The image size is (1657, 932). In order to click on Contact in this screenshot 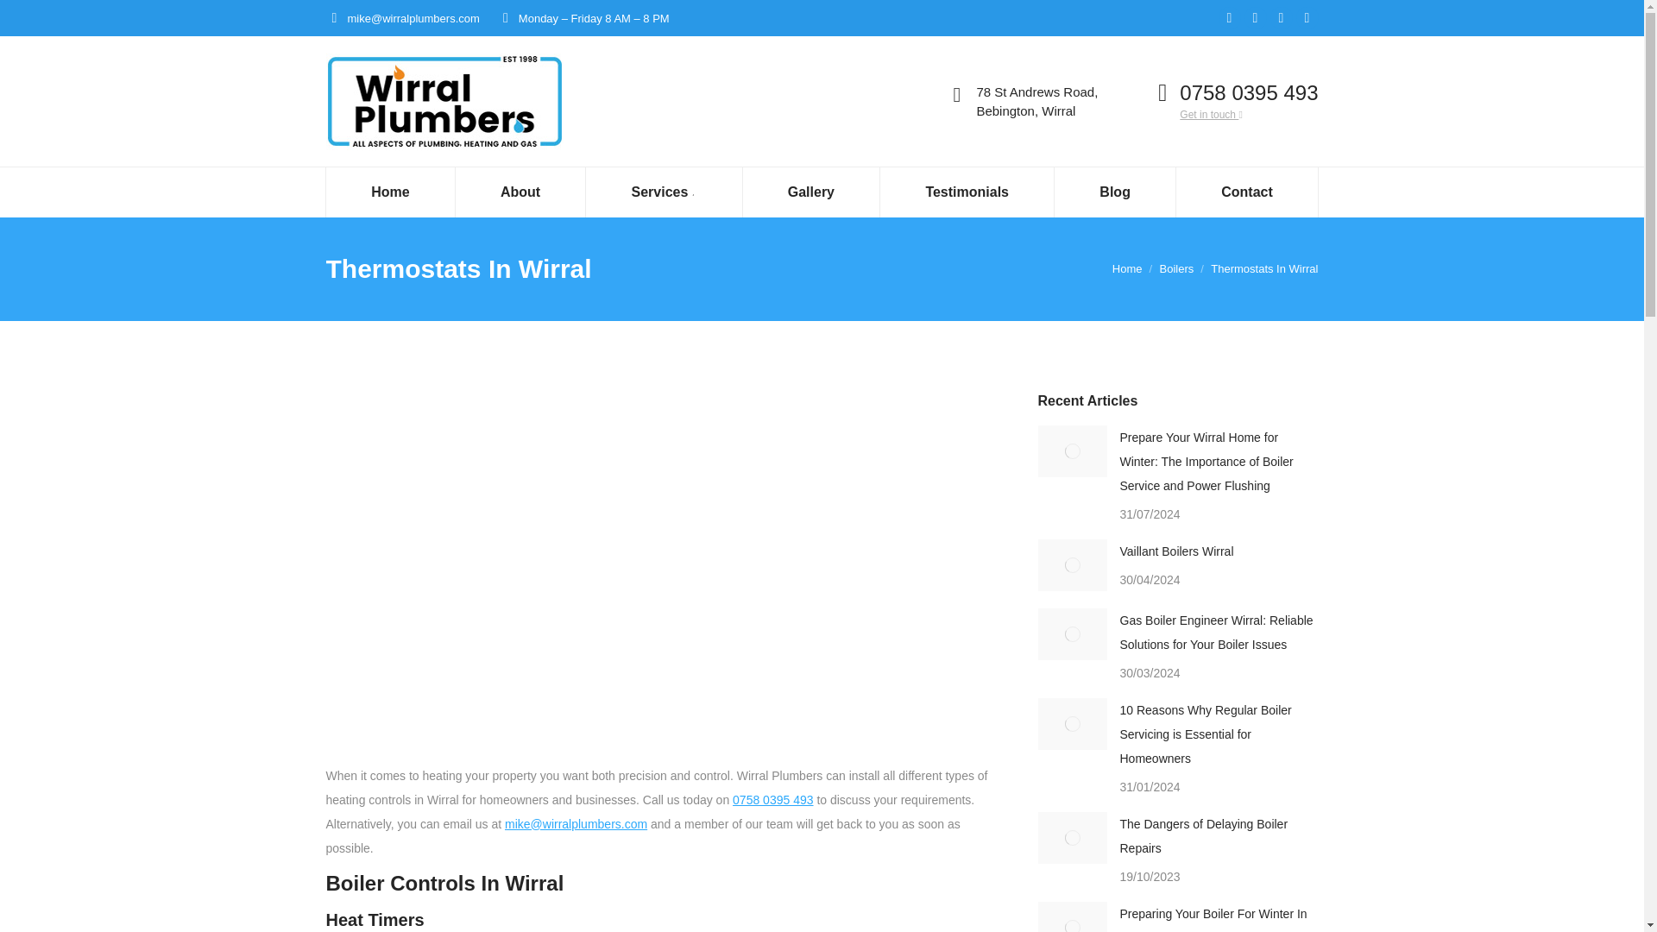, I will do `click(1248, 192)`.